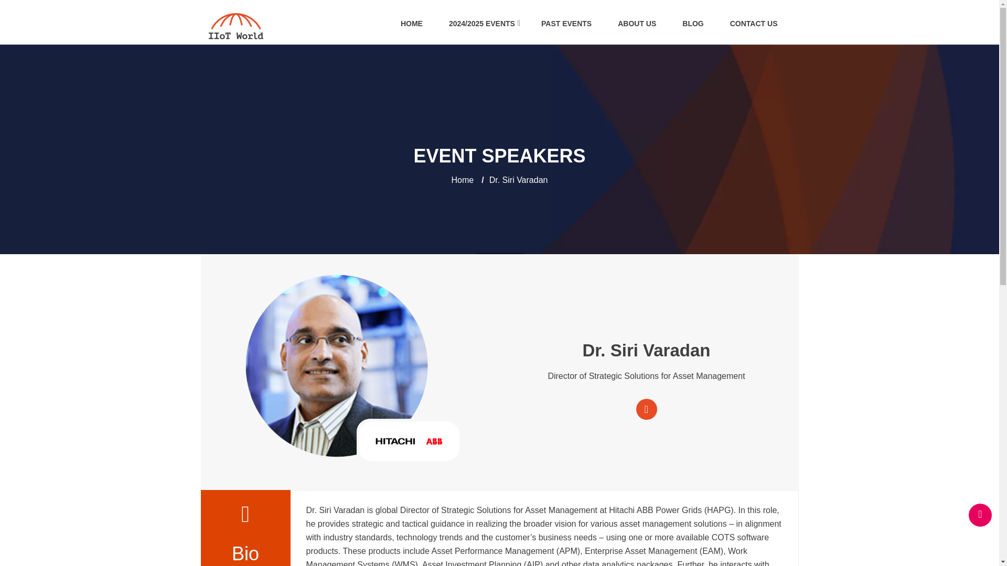  I want to click on ABOUT US, so click(637, 24).